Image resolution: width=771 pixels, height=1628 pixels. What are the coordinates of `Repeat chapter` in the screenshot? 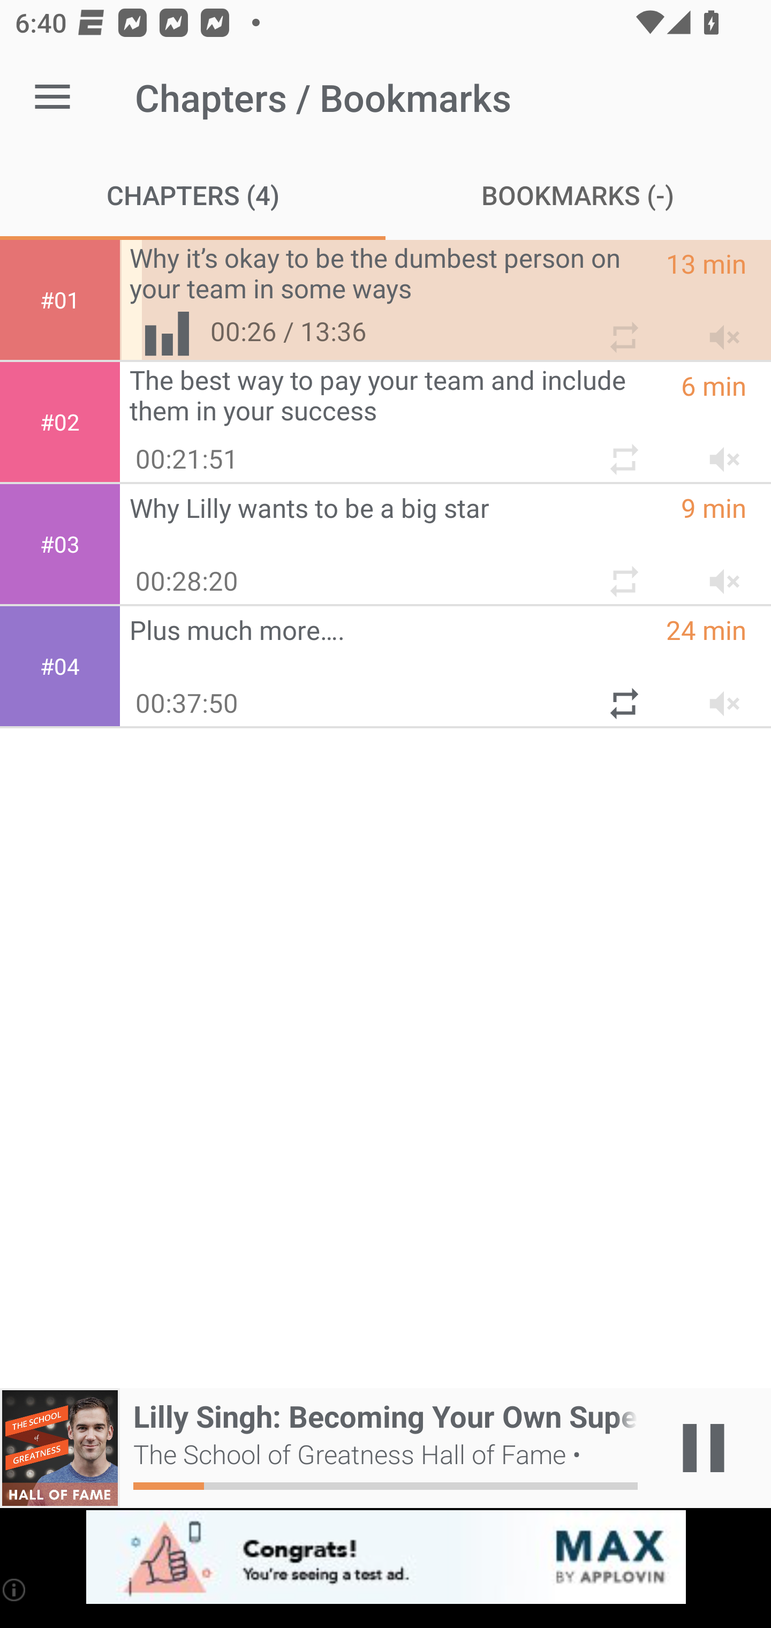 It's located at (622, 451).